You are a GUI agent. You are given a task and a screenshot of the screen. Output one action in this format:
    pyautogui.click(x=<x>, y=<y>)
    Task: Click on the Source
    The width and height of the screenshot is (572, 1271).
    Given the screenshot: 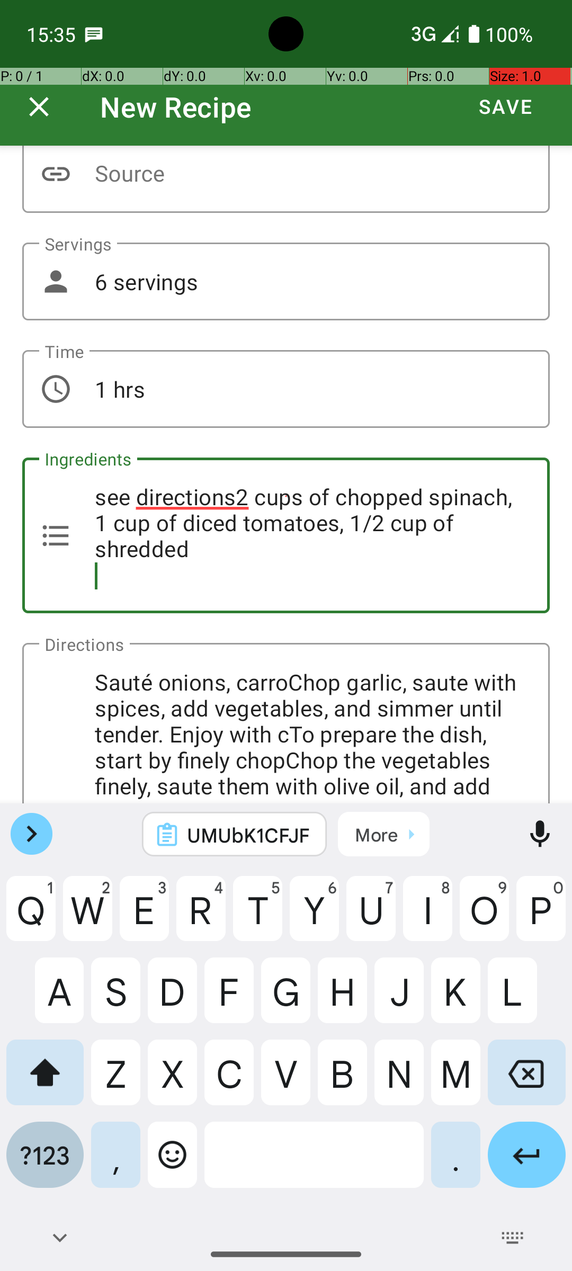 What is the action you would take?
    pyautogui.click(x=286, y=179)
    